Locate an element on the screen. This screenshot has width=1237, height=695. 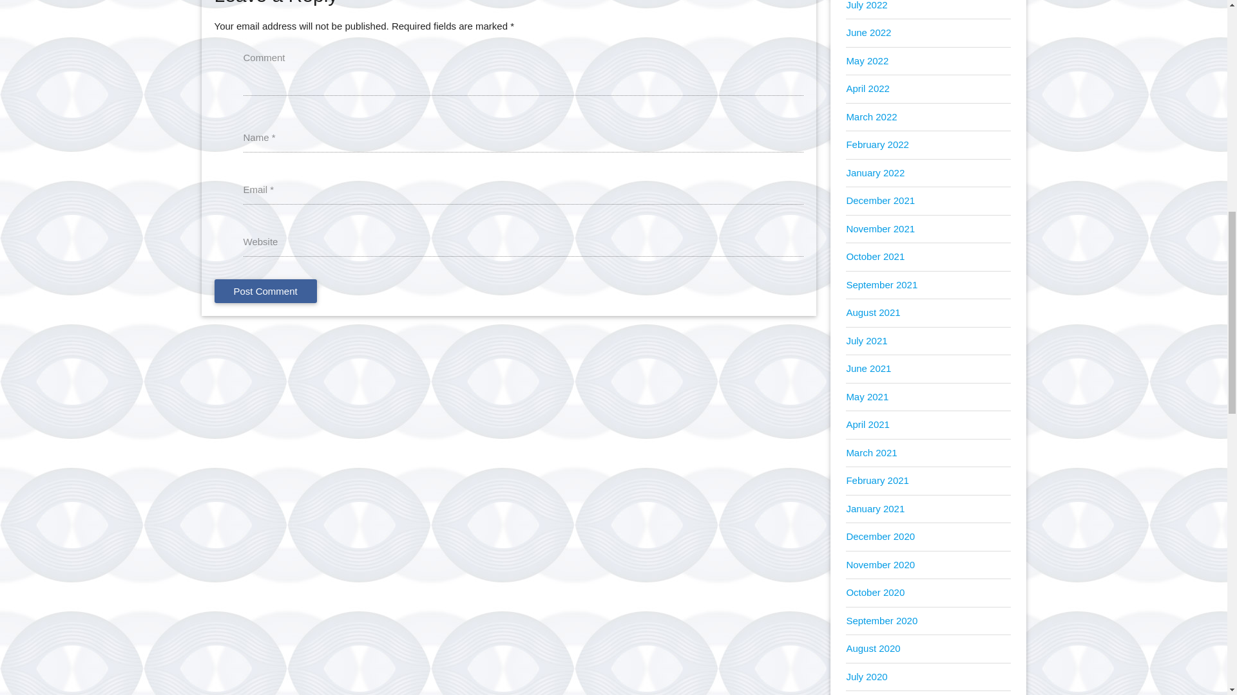
March 2022 is located at coordinates (871, 116).